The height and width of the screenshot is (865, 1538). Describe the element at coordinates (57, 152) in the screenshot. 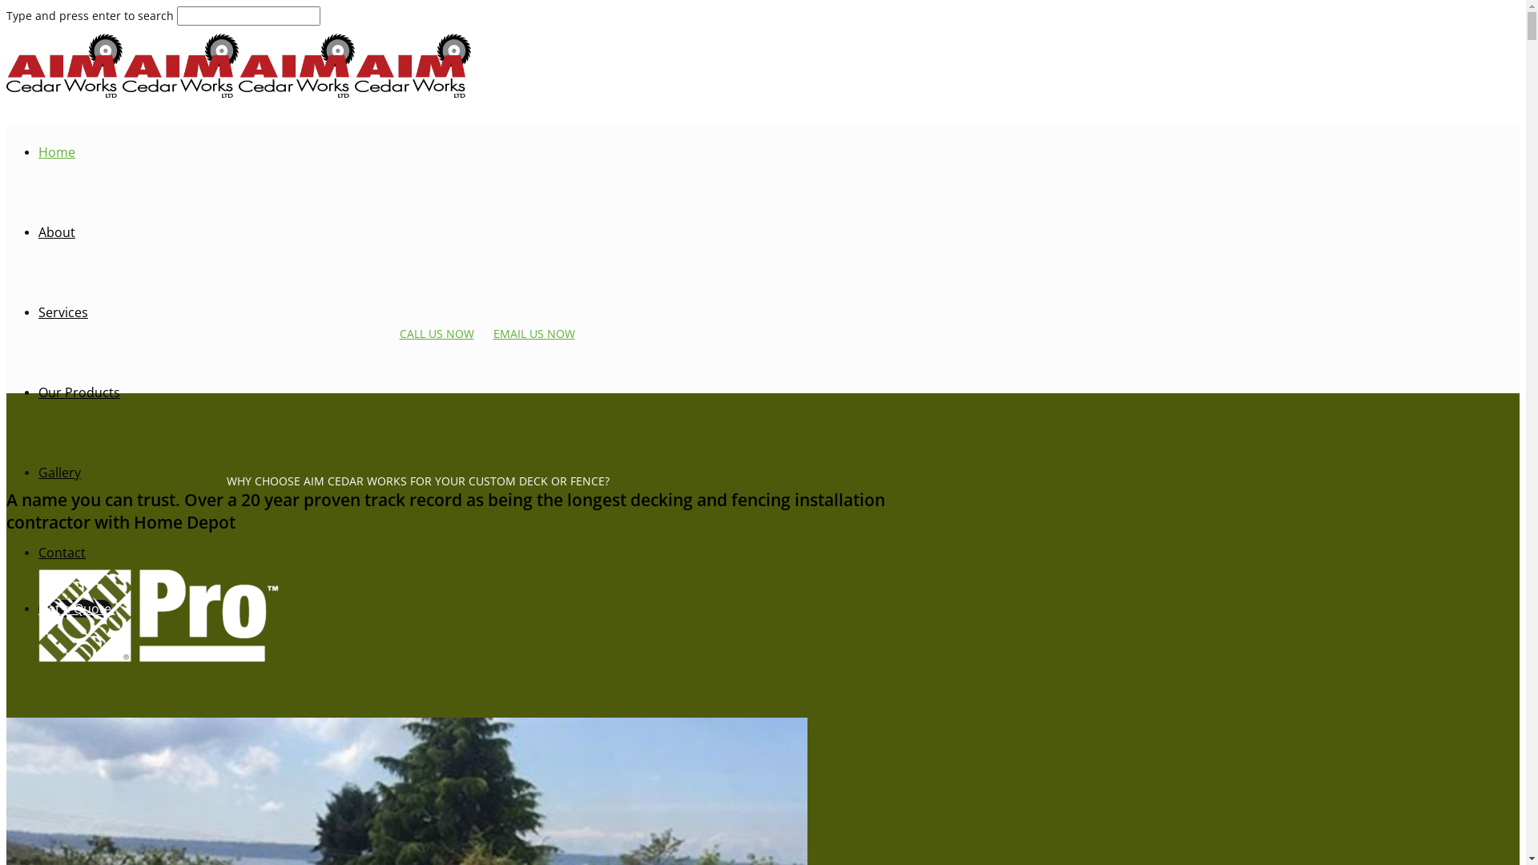

I see `Home` at that location.